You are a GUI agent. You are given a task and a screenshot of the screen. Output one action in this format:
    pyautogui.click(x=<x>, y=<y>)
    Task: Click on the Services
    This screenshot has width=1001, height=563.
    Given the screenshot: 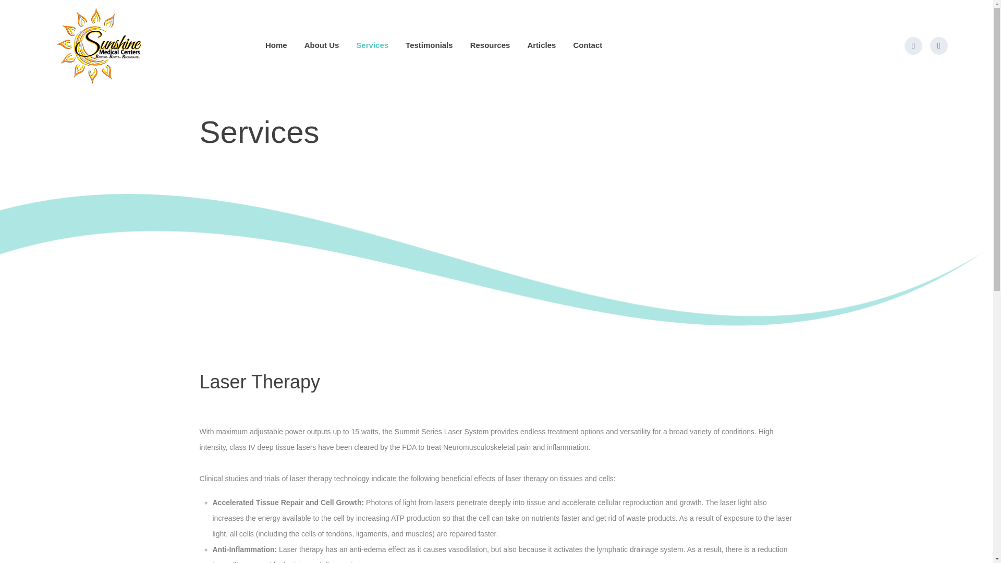 What is the action you would take?
    pyautogui.click(x=372, y=45)
    